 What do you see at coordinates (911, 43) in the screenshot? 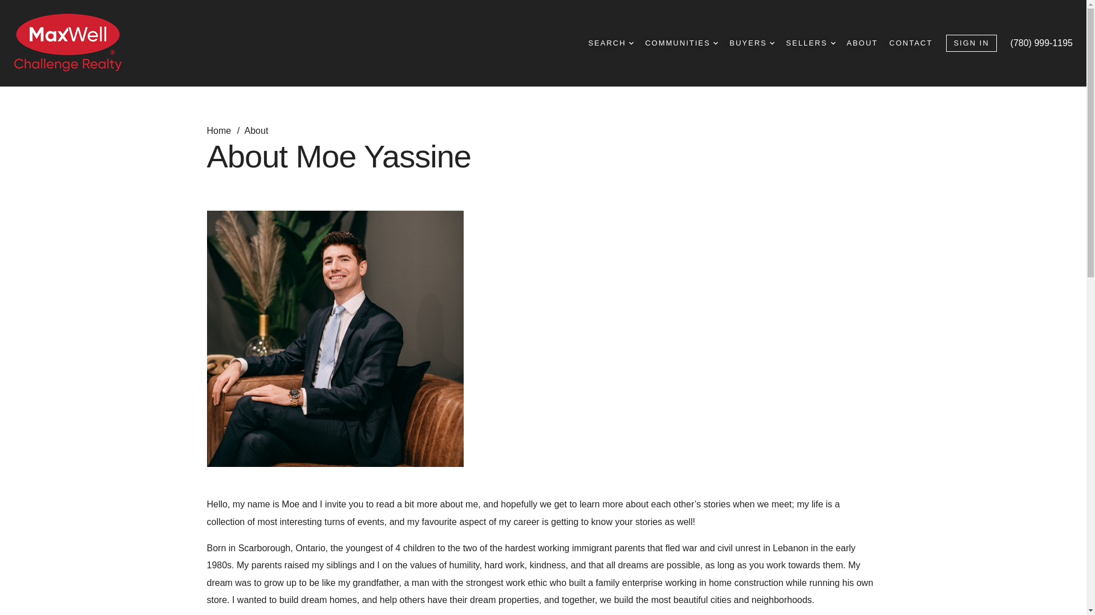
I see `CONTACT` at bounding box center [911, 43].